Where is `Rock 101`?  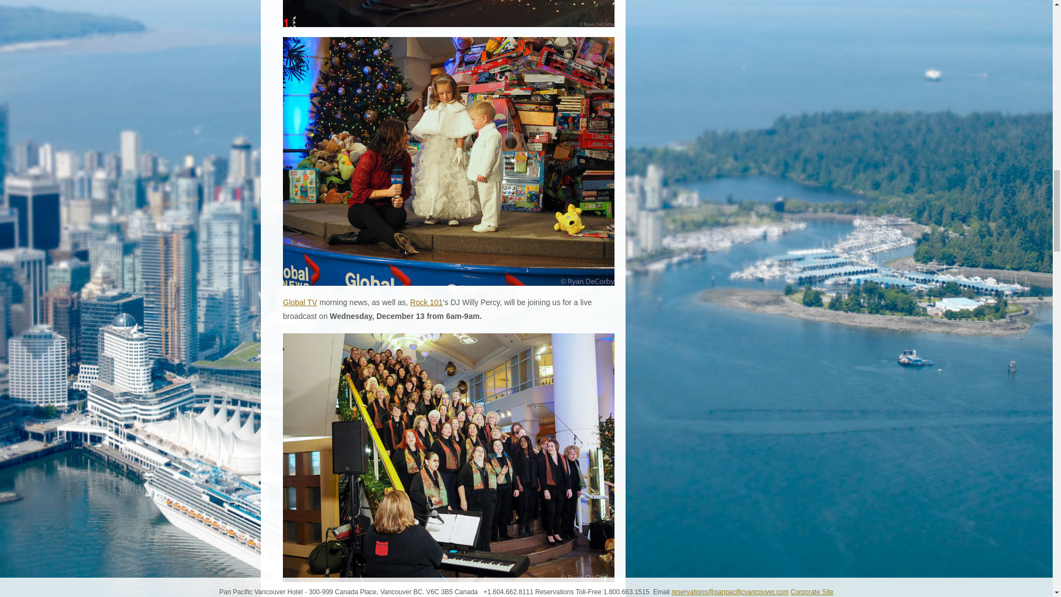
Rock 101 is located at coordinates (426, 302).